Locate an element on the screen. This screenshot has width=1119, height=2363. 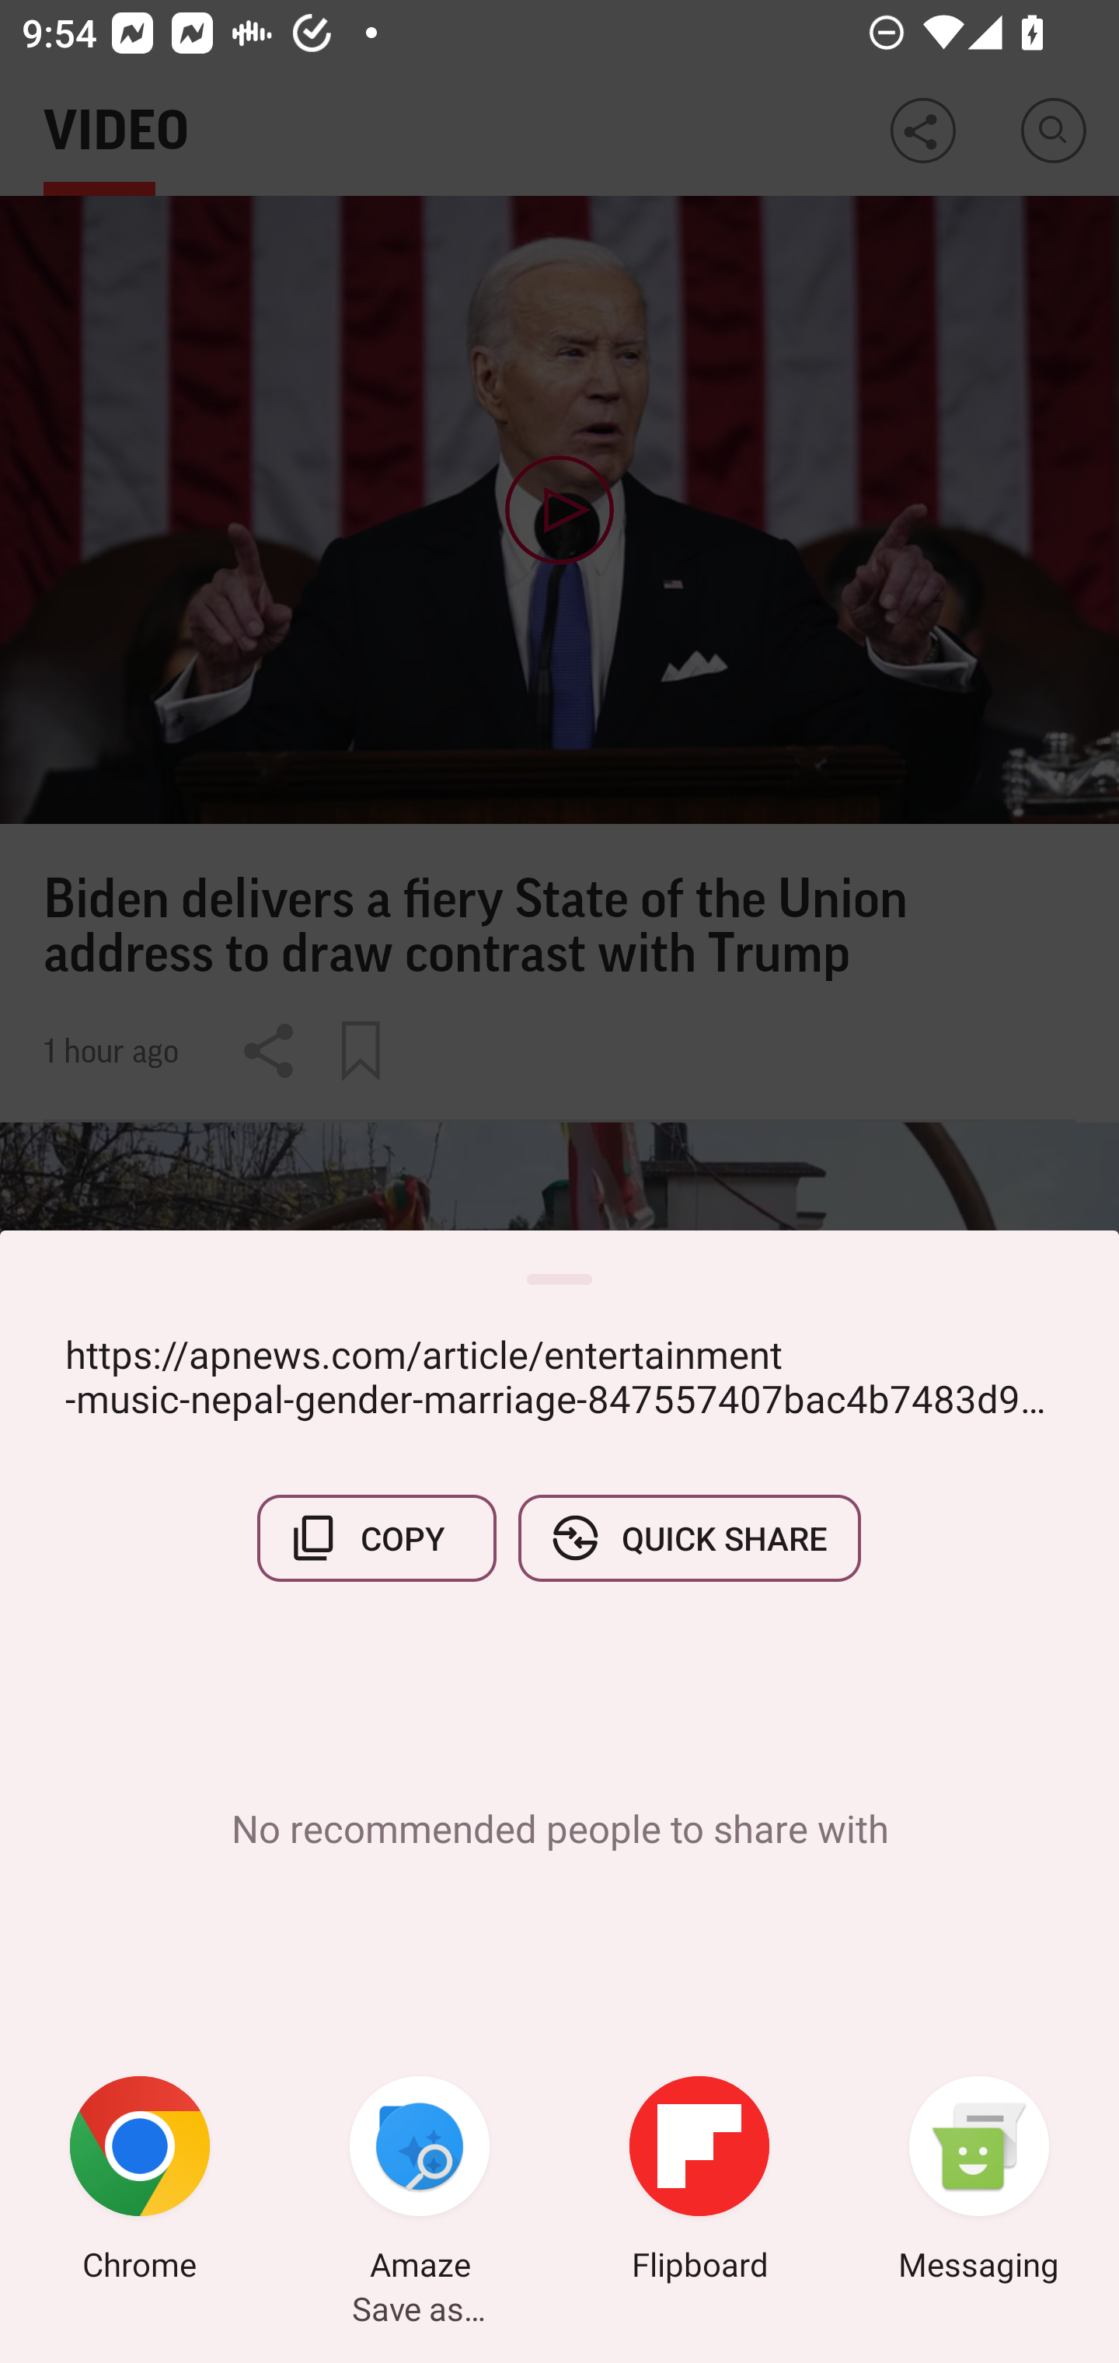
Chrome is located at coordinates (140, 2183).